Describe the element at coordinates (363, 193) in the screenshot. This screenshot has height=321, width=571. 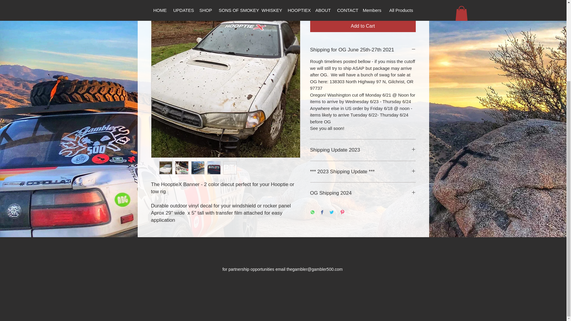
I see `OG Shipping 2024` at that location.